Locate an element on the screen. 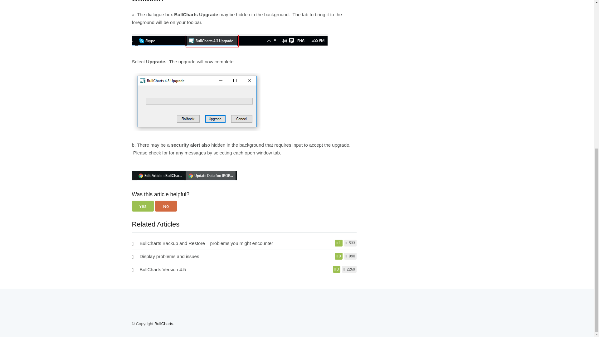 The width and height of the screenshot is (599, 337). Yes is located at coordinates (142, 206).